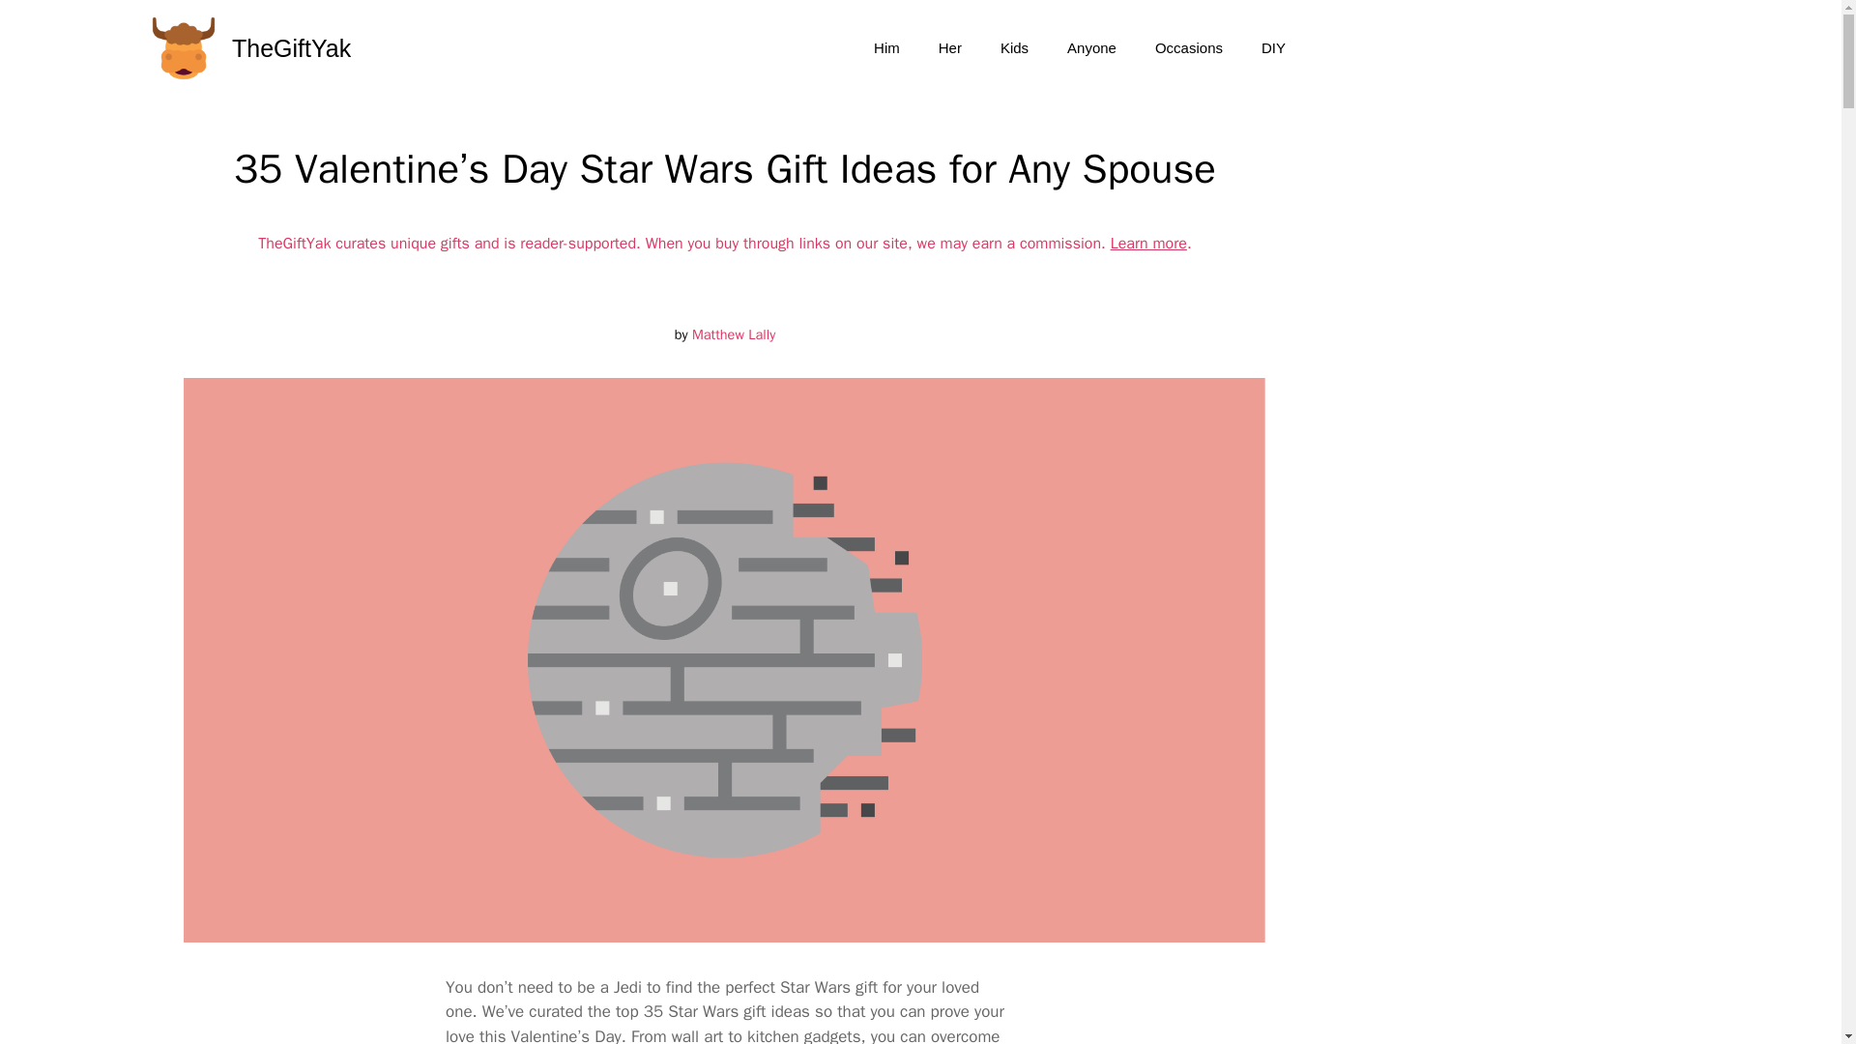 The width and height of the screenshot is (1856, 1044). I want to click on Learn more, so click(1148, 244).